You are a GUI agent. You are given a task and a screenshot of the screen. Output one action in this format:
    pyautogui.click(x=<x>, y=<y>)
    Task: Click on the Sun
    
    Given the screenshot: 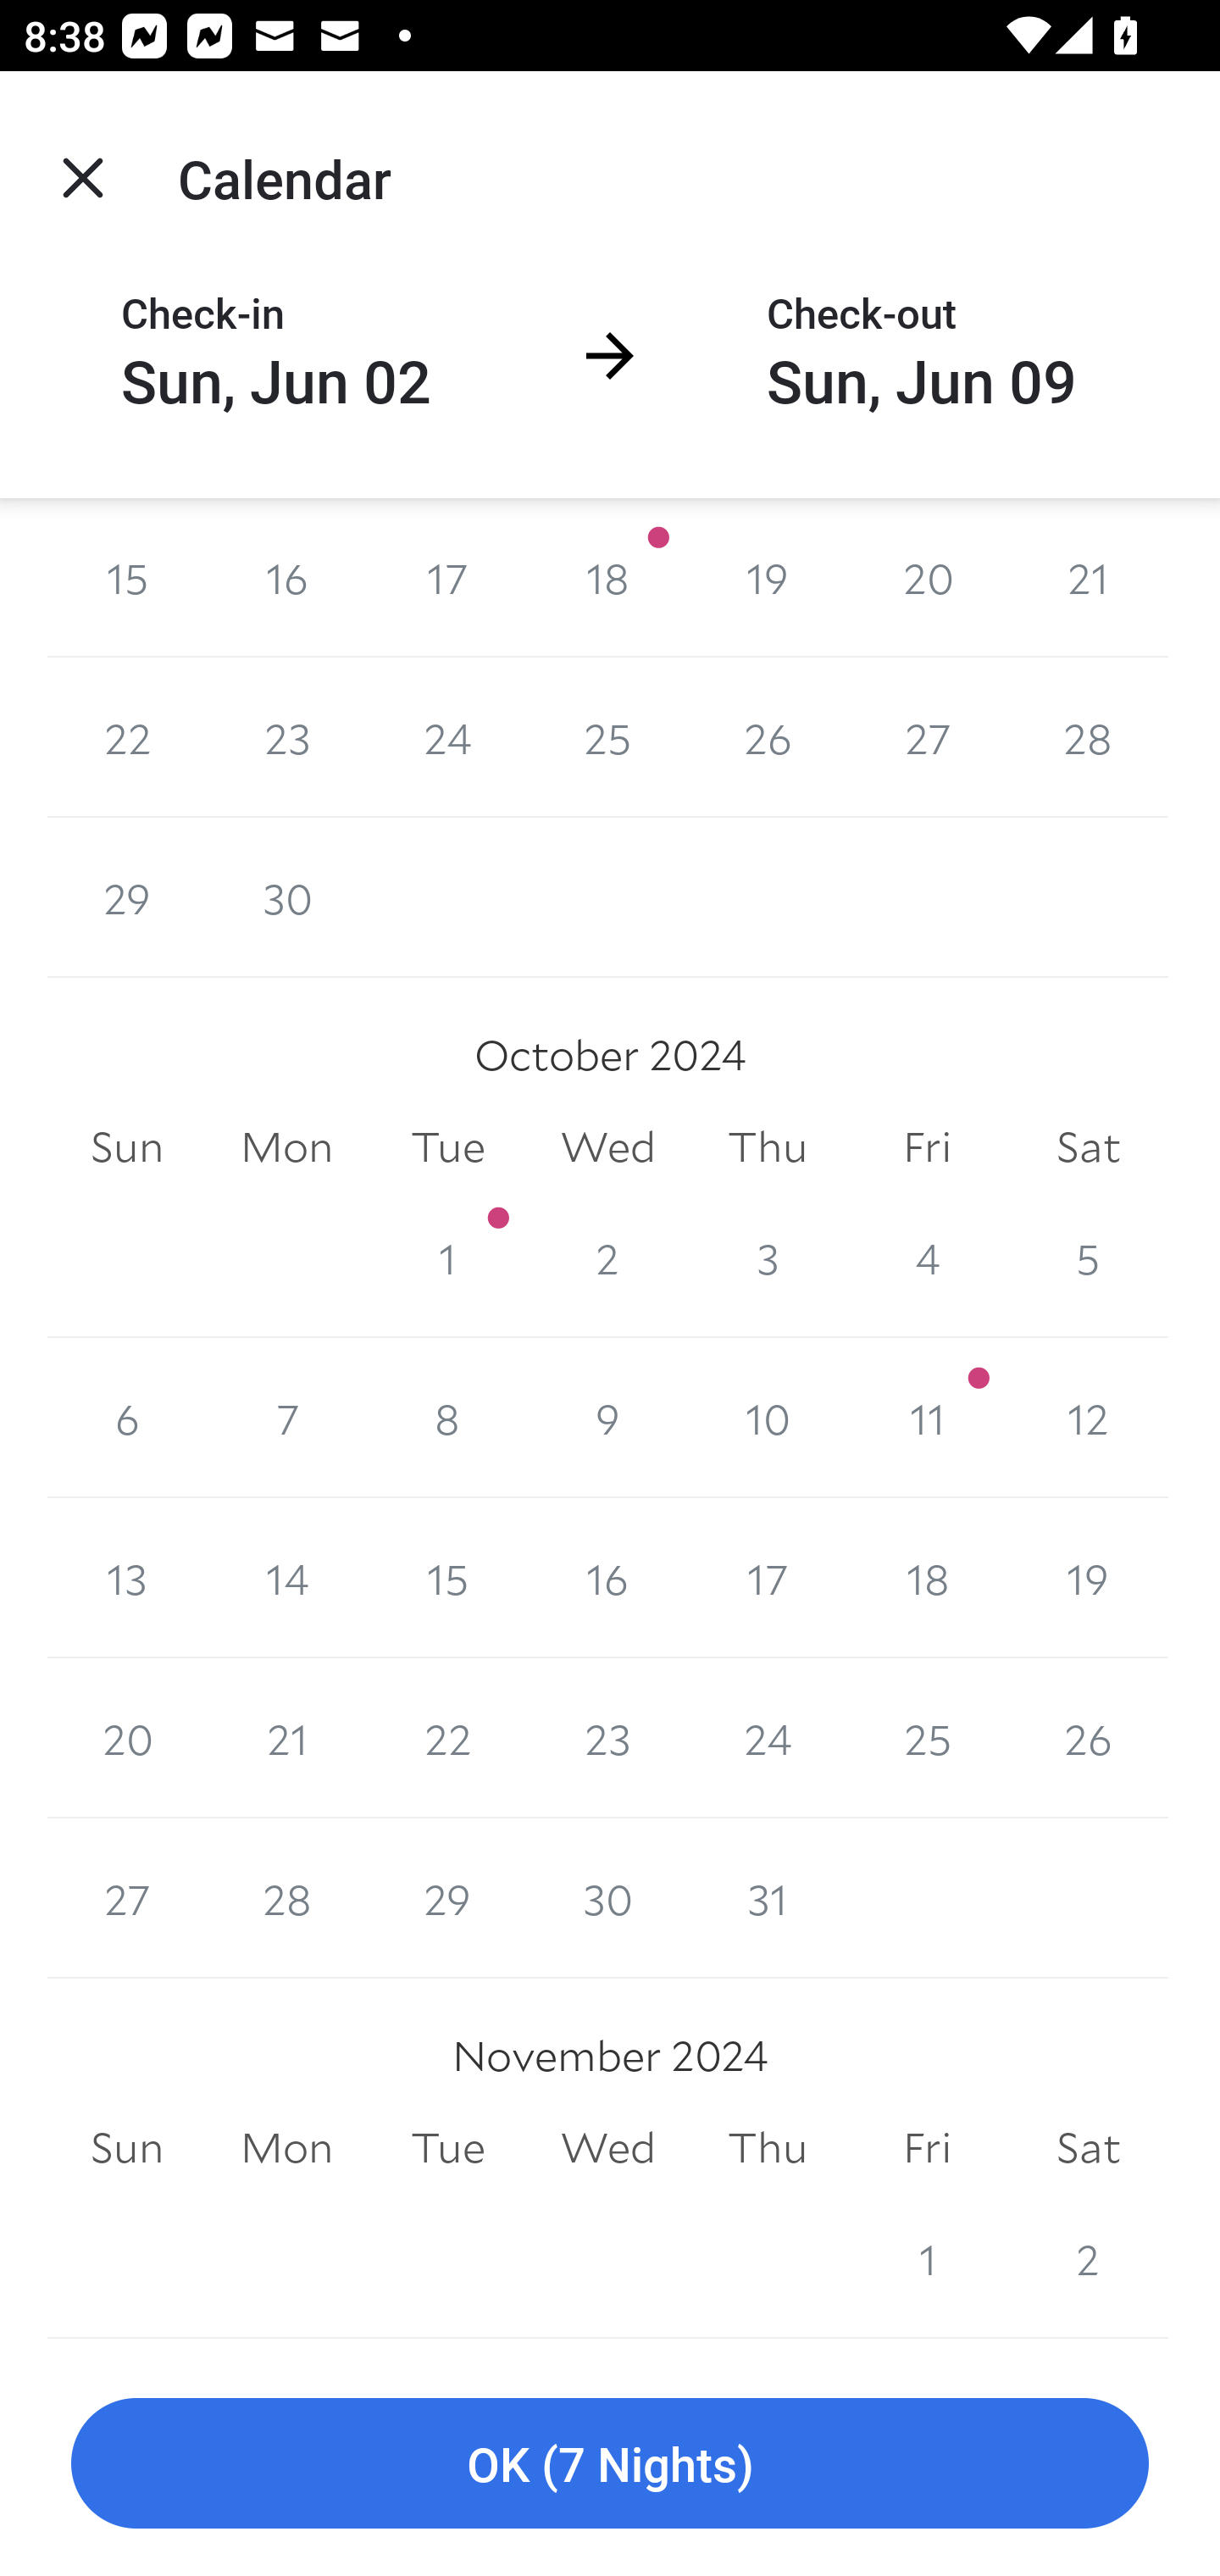 What is the action you would take?
    pyautogui.click(x=127, y=2147)
    